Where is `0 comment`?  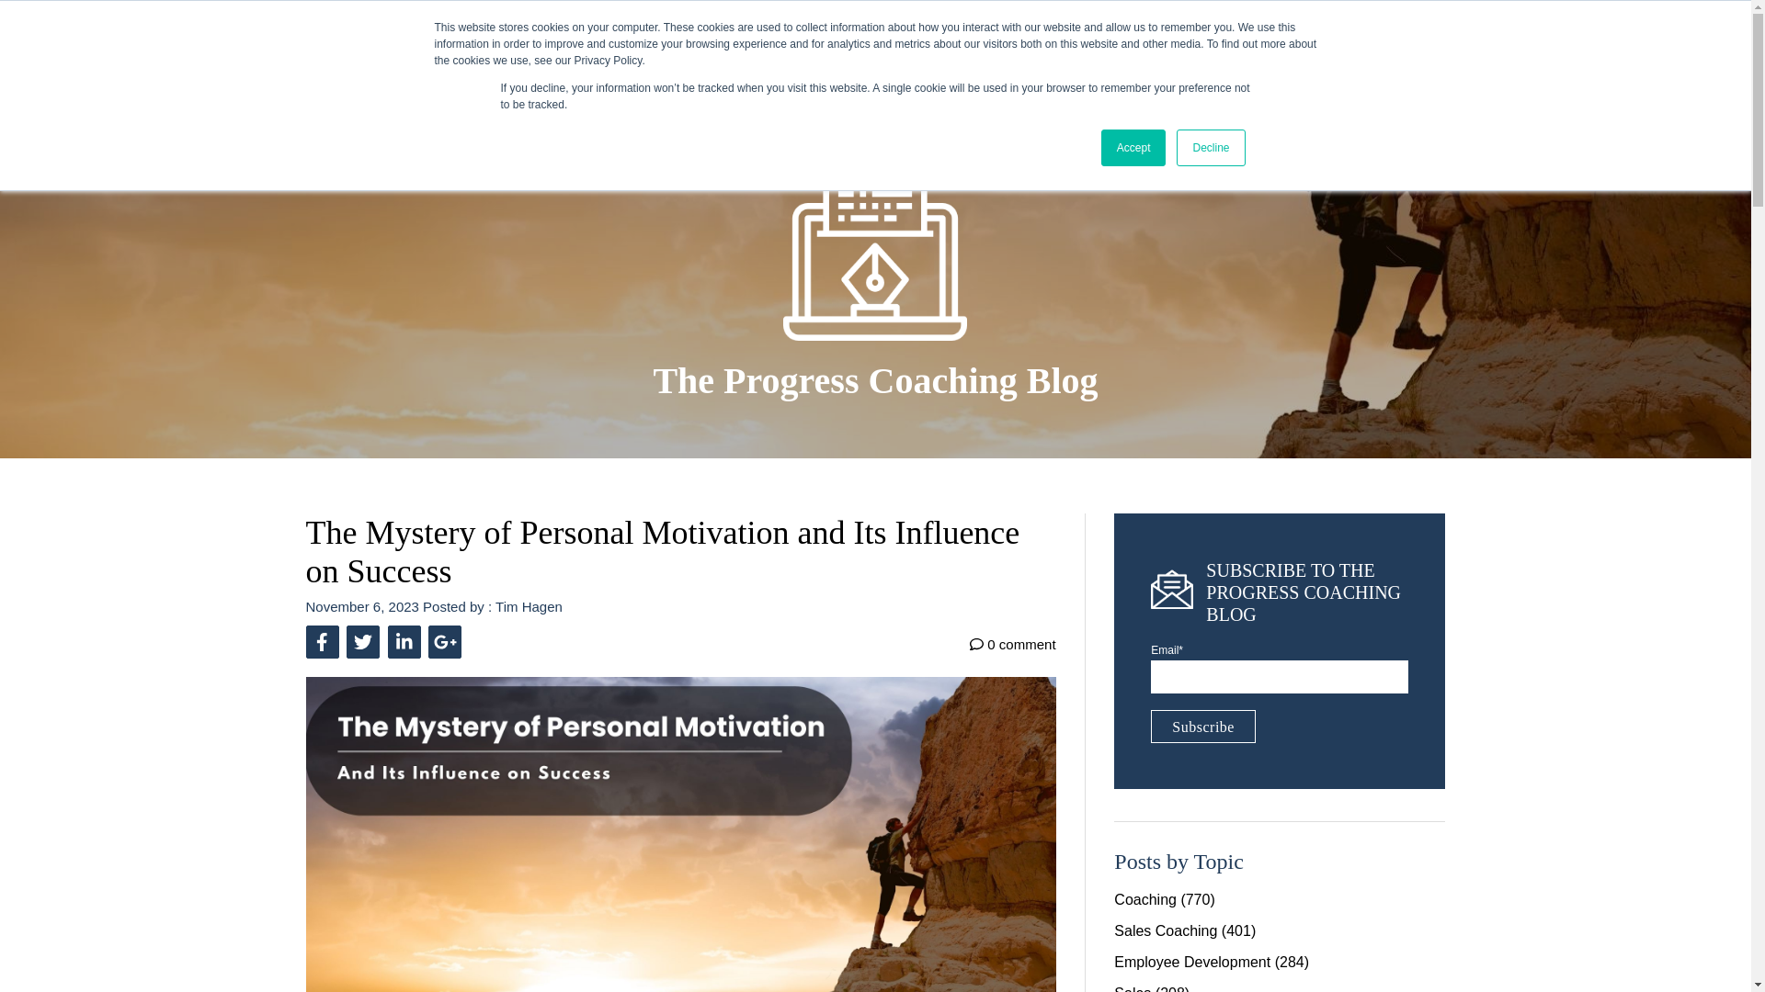
0 comment is located at coordinates (1012, 642).